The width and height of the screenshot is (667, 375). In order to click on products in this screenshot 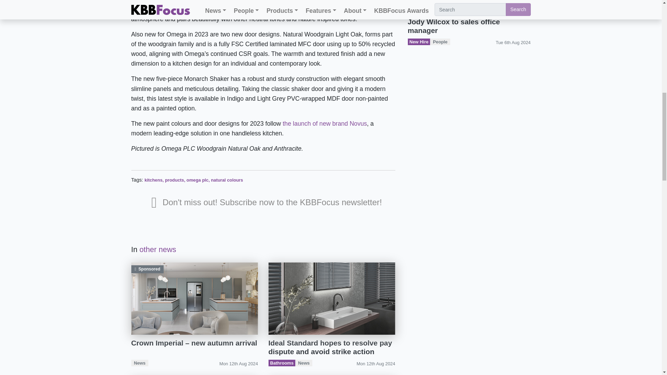, I will do `click(174, 180)`.